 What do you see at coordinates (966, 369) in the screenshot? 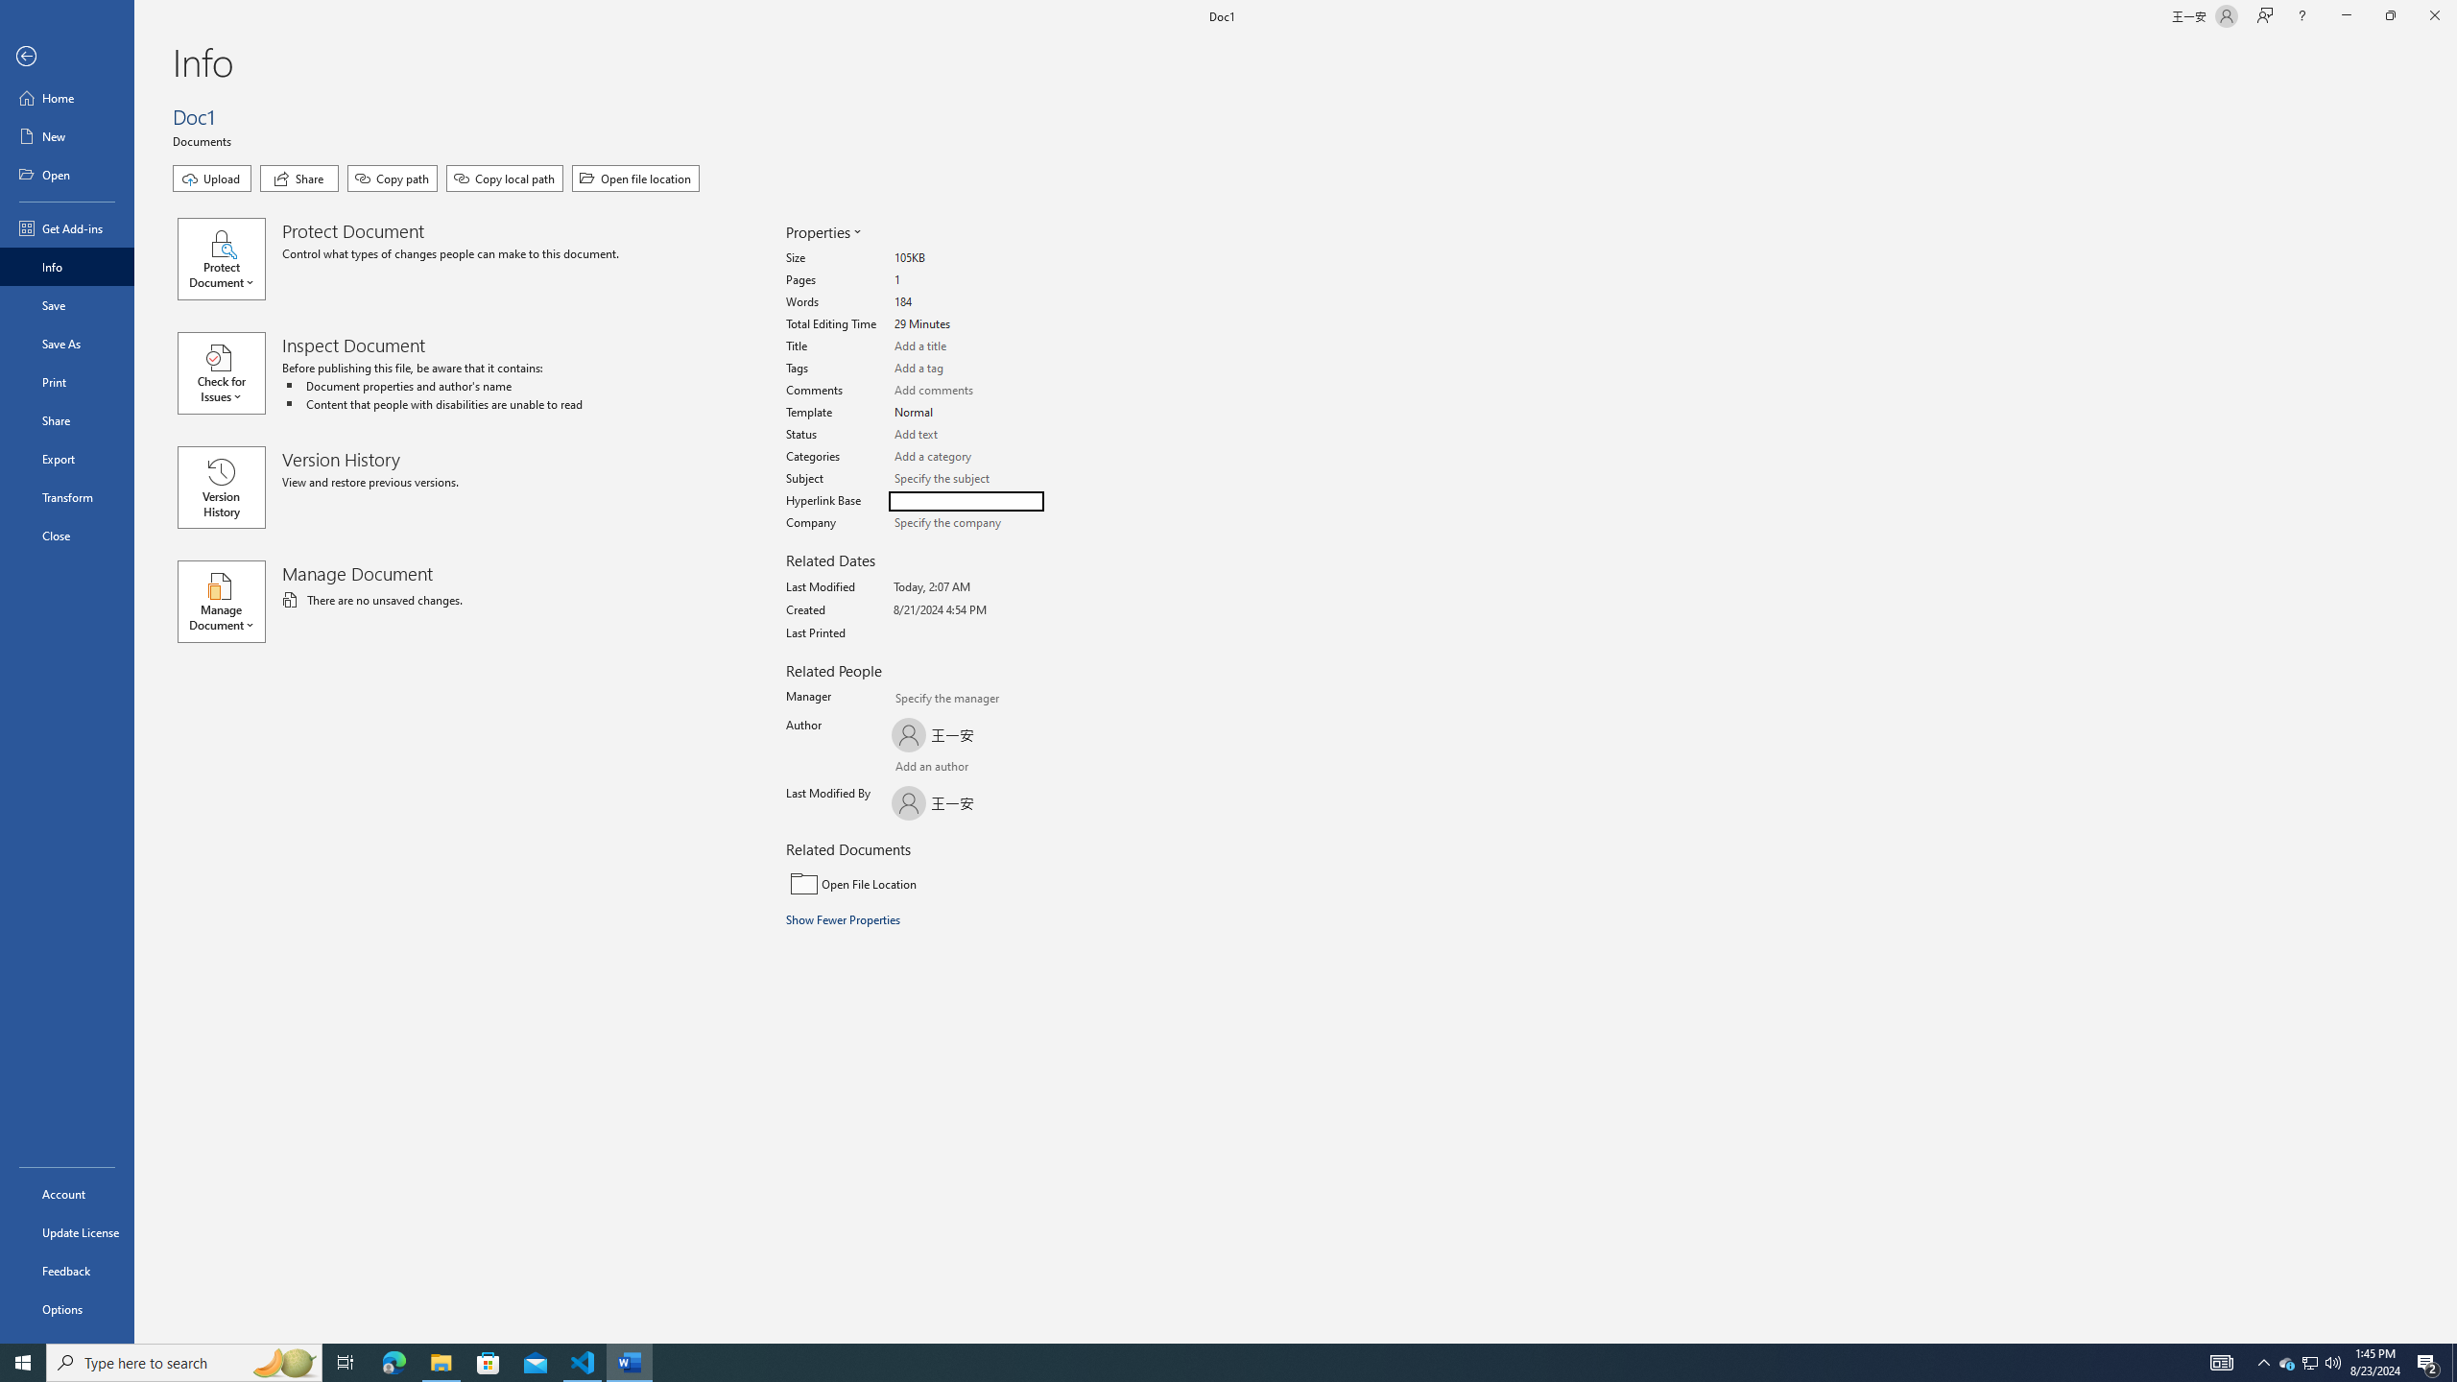
I see `Tags` at bounding box center [966, 369].